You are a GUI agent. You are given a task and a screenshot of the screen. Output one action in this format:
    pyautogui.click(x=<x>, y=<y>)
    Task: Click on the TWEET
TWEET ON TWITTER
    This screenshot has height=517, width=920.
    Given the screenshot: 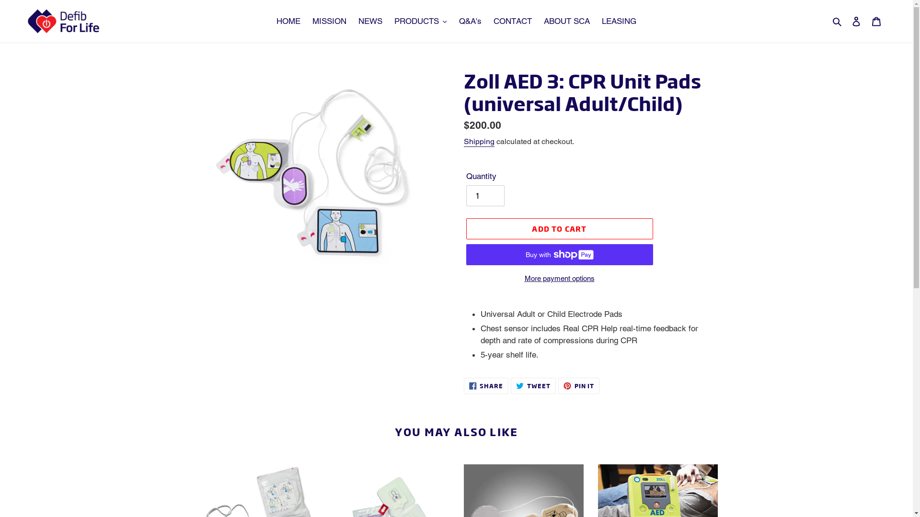 What is the action you would take?
    pyautogui.click(x=533, y=386)
    